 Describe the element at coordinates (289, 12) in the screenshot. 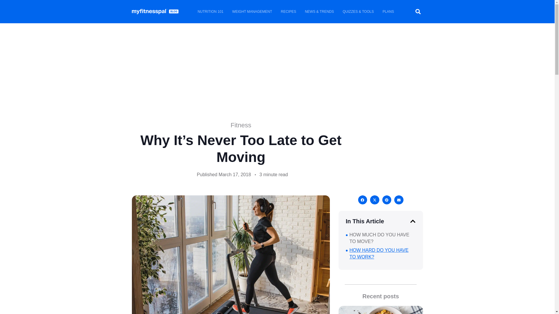

I see `RECIPES` at that location.